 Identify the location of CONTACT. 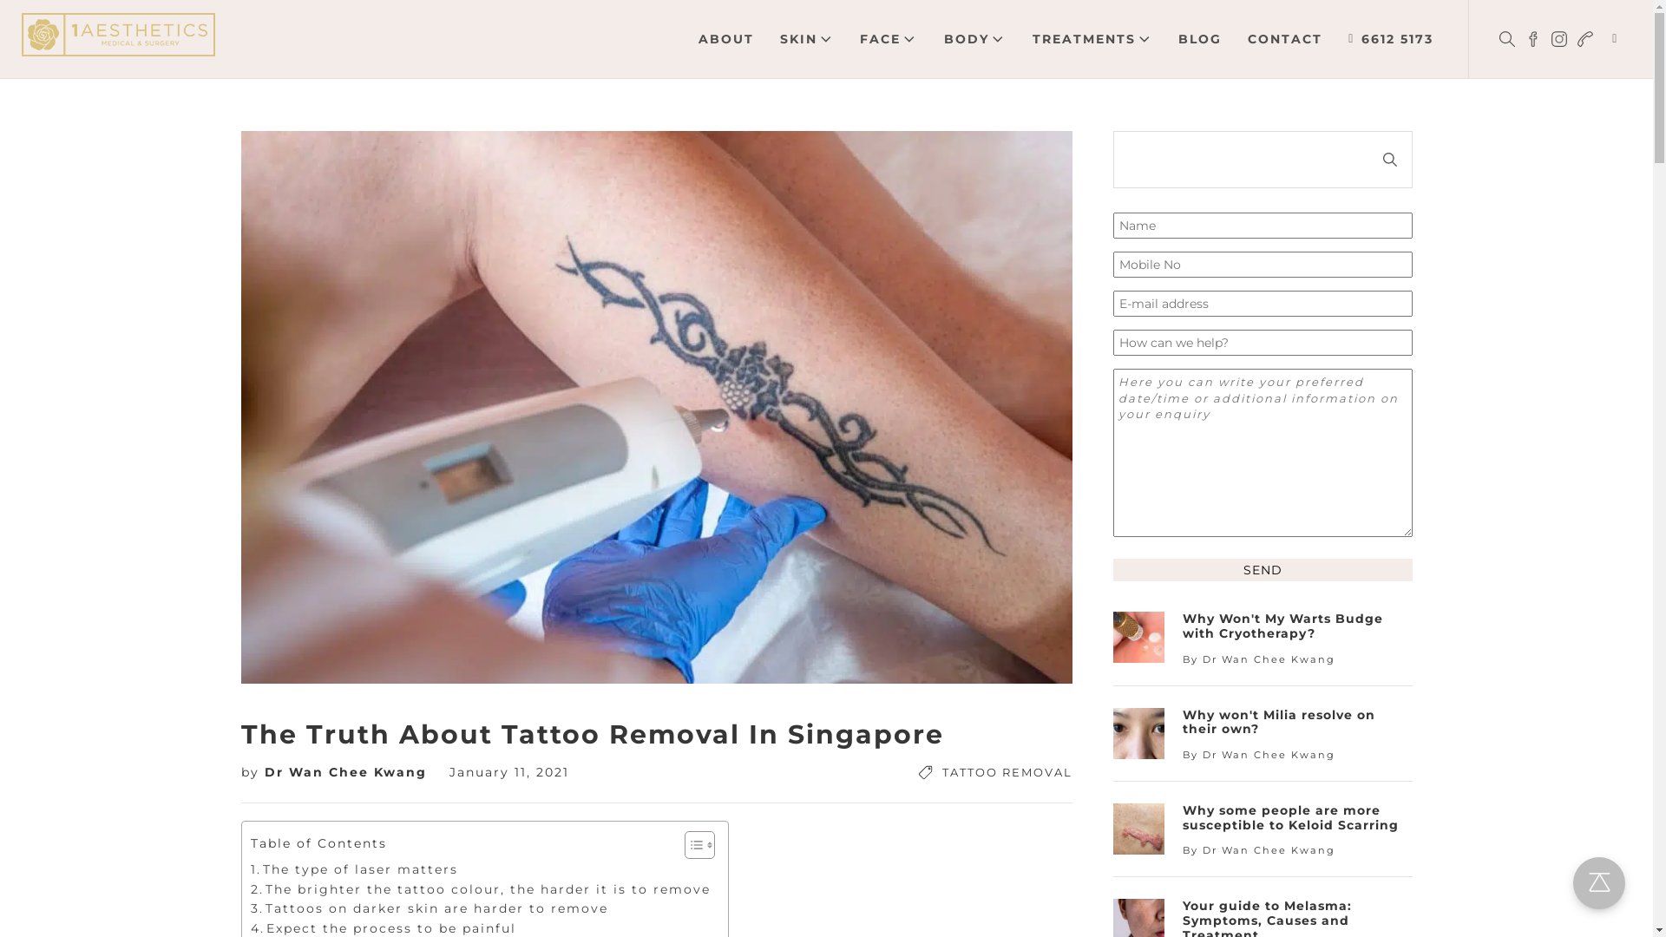
(1285, 39).